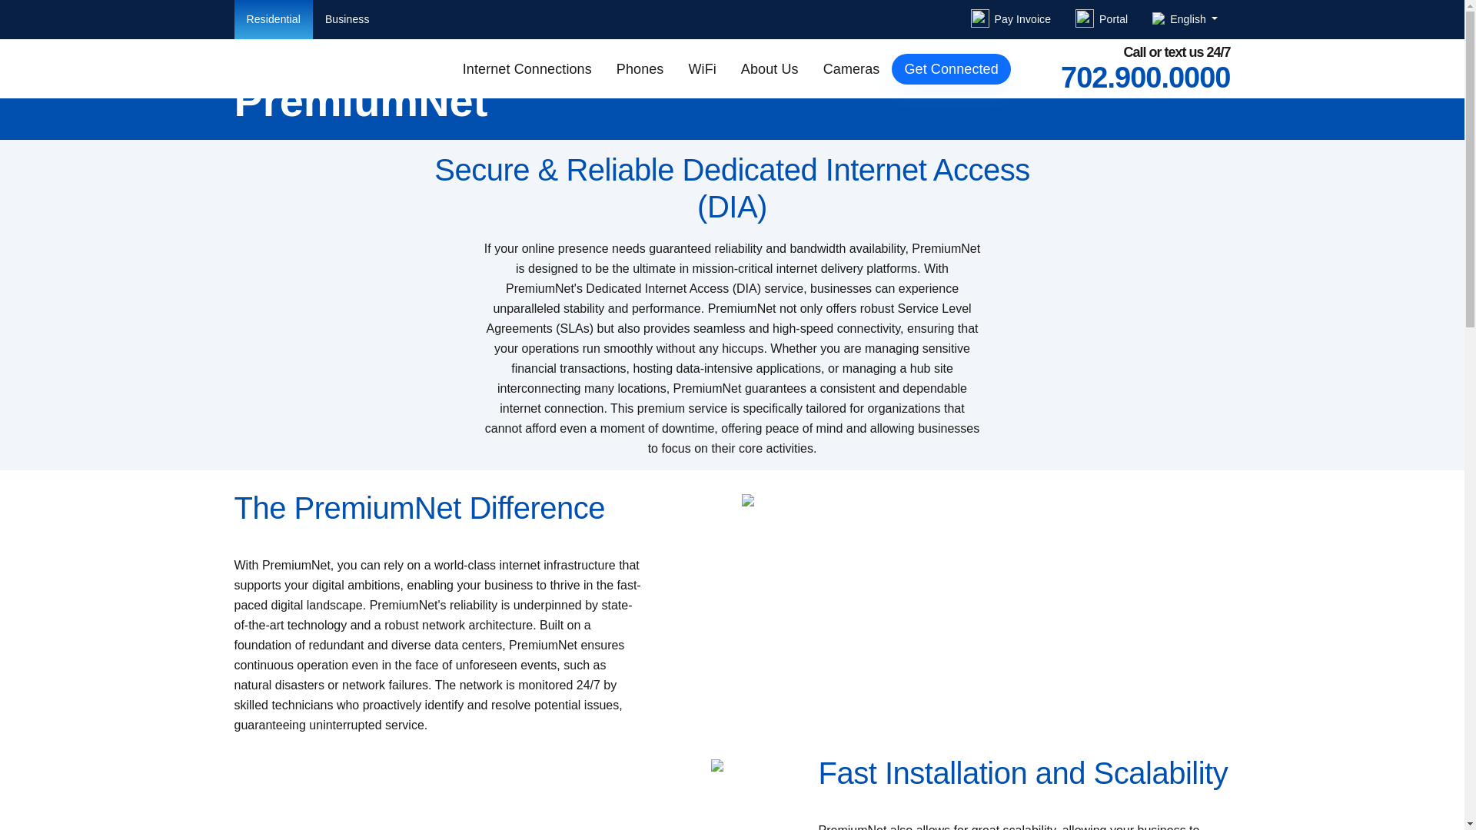 The width and height of the screenshot is (1476, 830). What do you see at coordinates (347, 19) in the screenshot?
I see `Business` at bounding box center [347, 19].